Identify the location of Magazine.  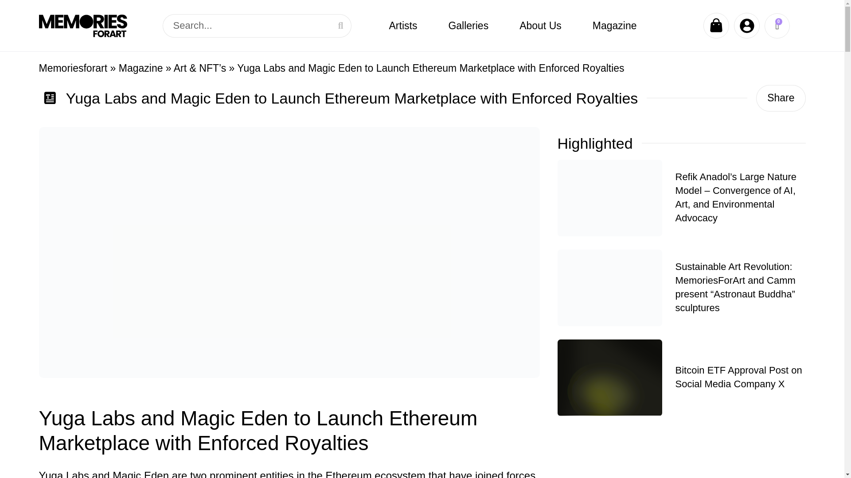
(614, 26).